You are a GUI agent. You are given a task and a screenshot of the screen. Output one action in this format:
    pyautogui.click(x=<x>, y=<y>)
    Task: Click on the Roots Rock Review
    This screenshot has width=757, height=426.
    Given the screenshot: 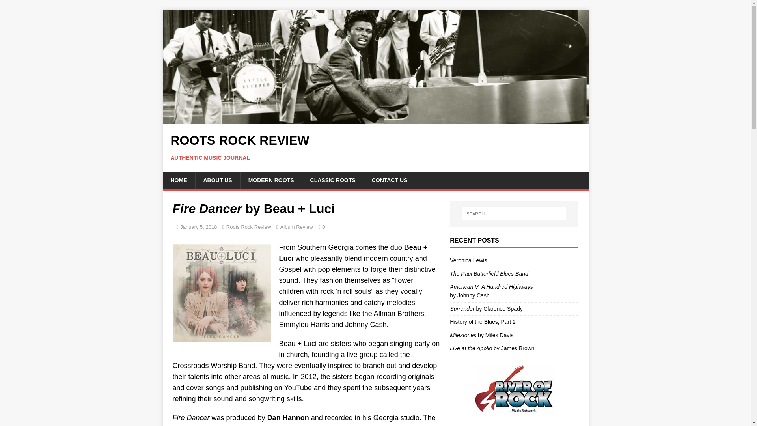 What is the action you would take?
    pyautogui.click(x=375, y=120)
    